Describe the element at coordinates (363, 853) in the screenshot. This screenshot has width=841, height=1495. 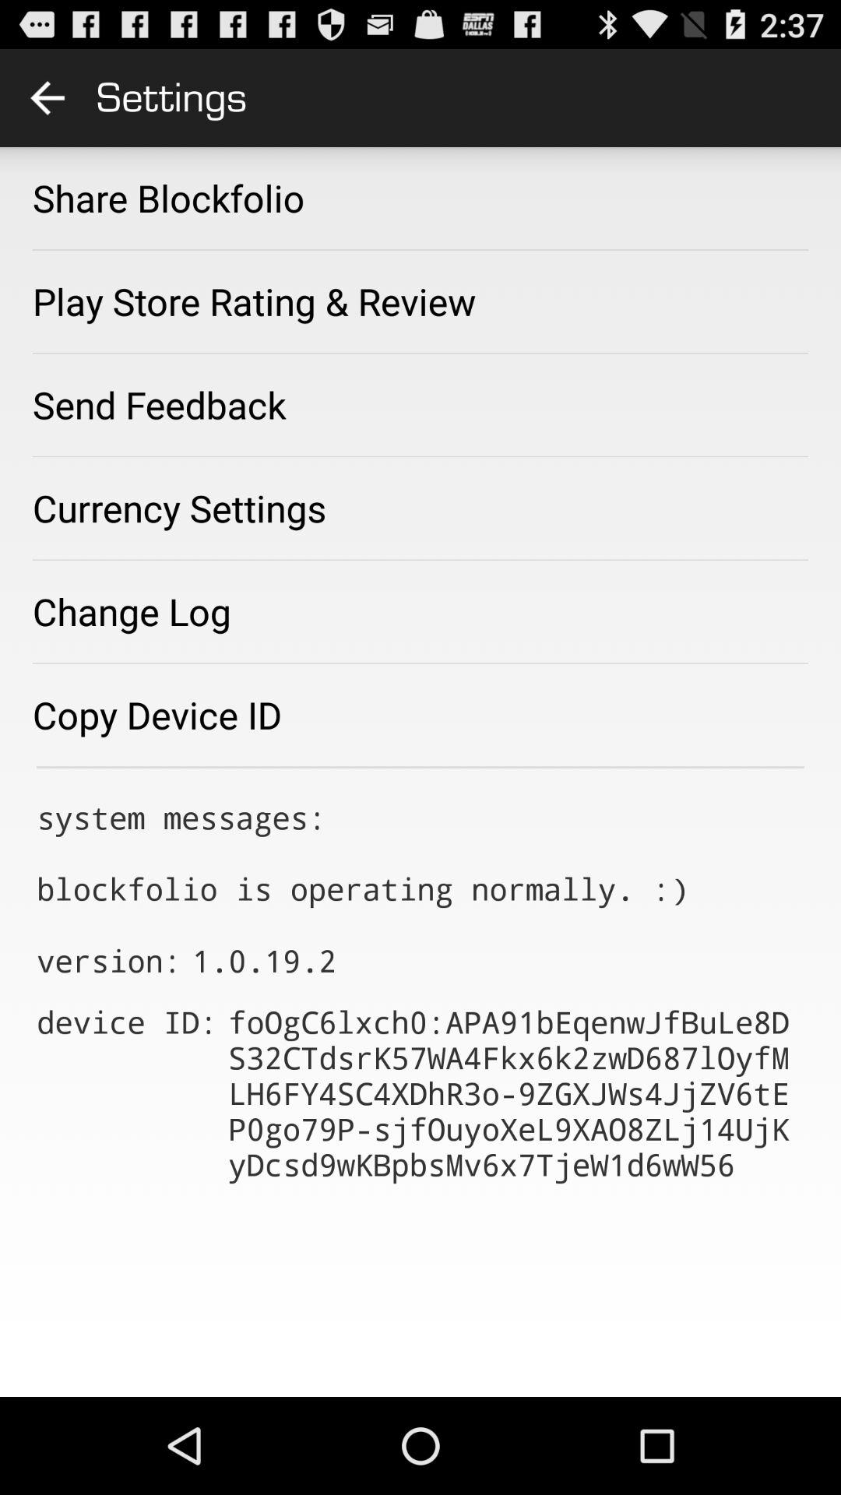
I see `click app above the version:` at that location.